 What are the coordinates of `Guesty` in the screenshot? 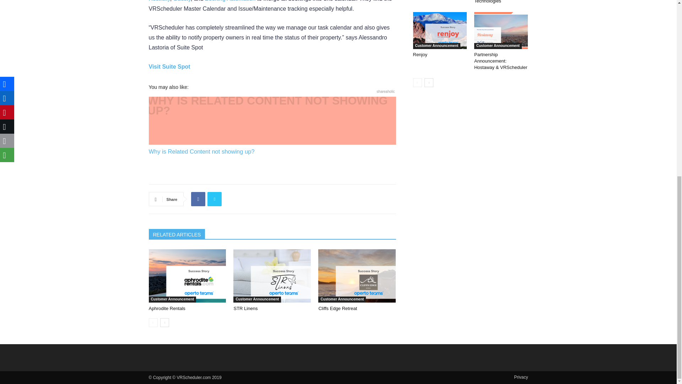 It's located at (182, 1).